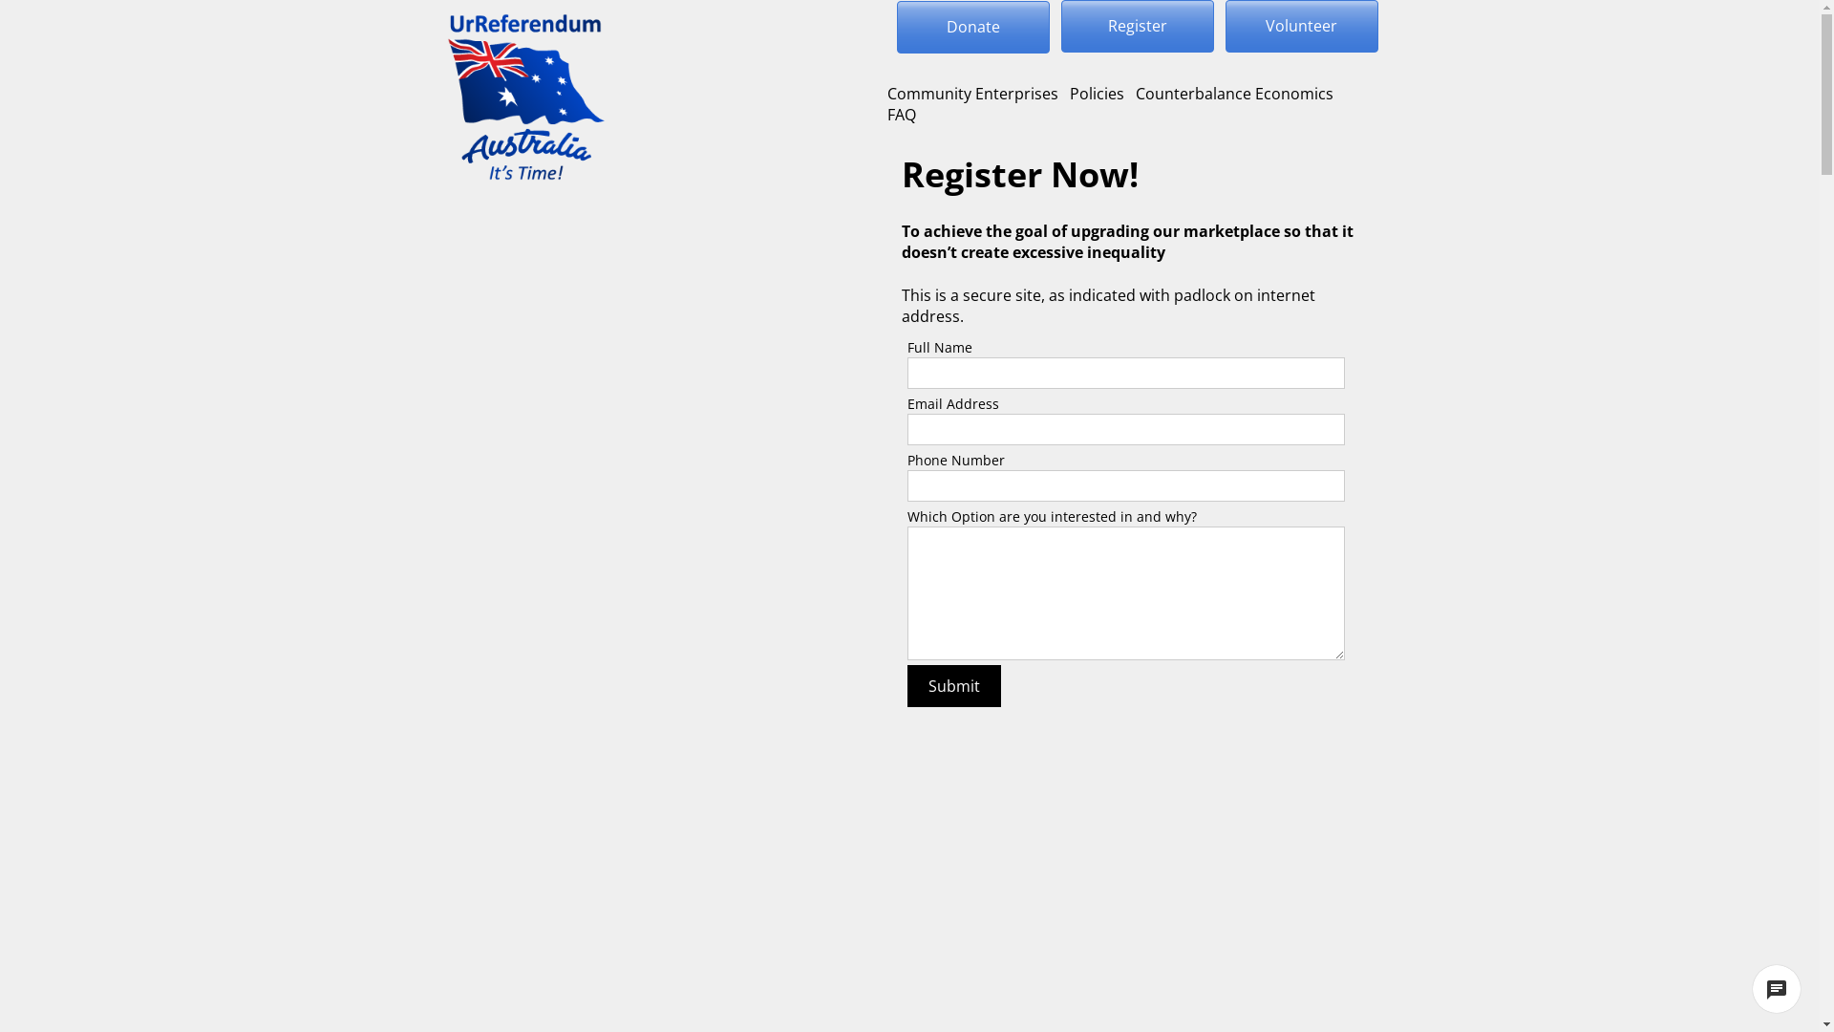 The height and width of the screenshot is (1032, 1834). Describe the element at coordinates (972, 94) in the screenshot. I see `Community Enterprises` at that location.